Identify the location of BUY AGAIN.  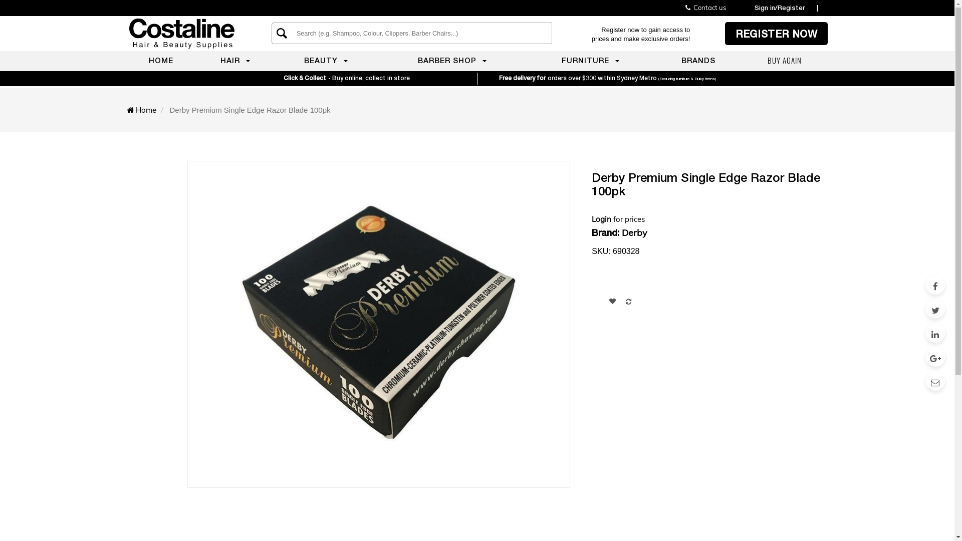
(785, 60).